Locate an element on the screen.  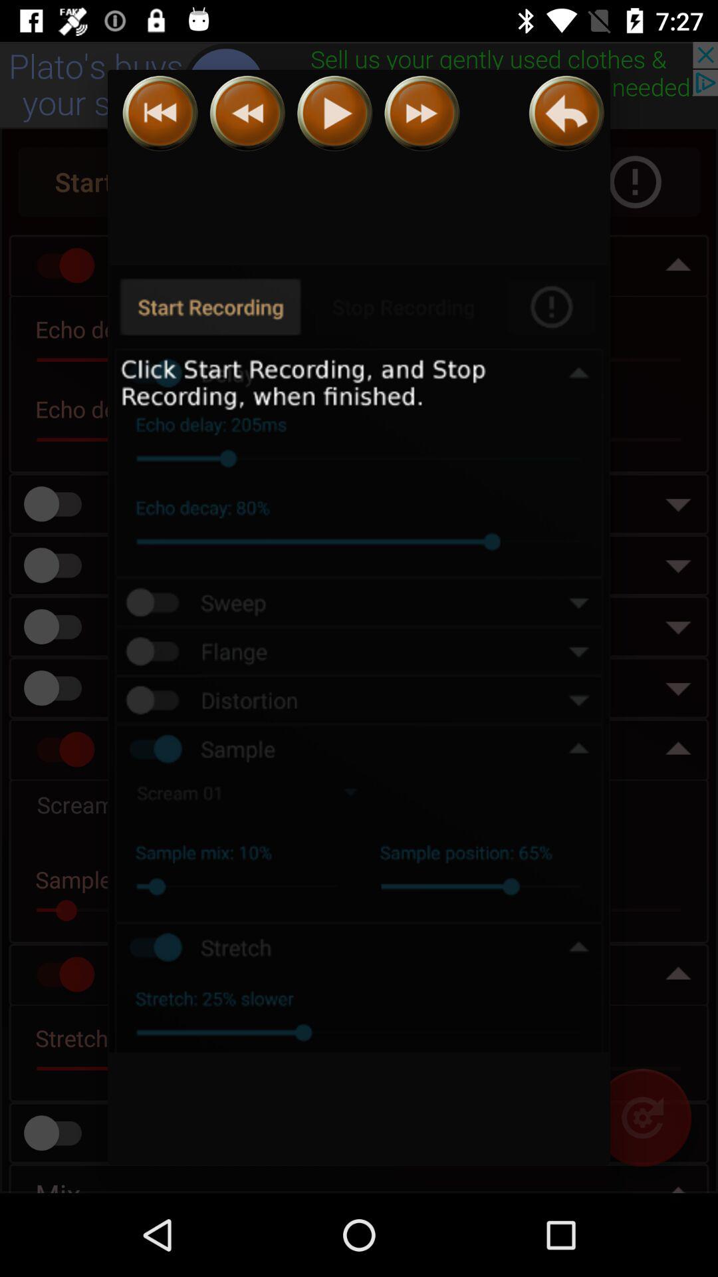
go to previous song is located at coordinates (160, 113).